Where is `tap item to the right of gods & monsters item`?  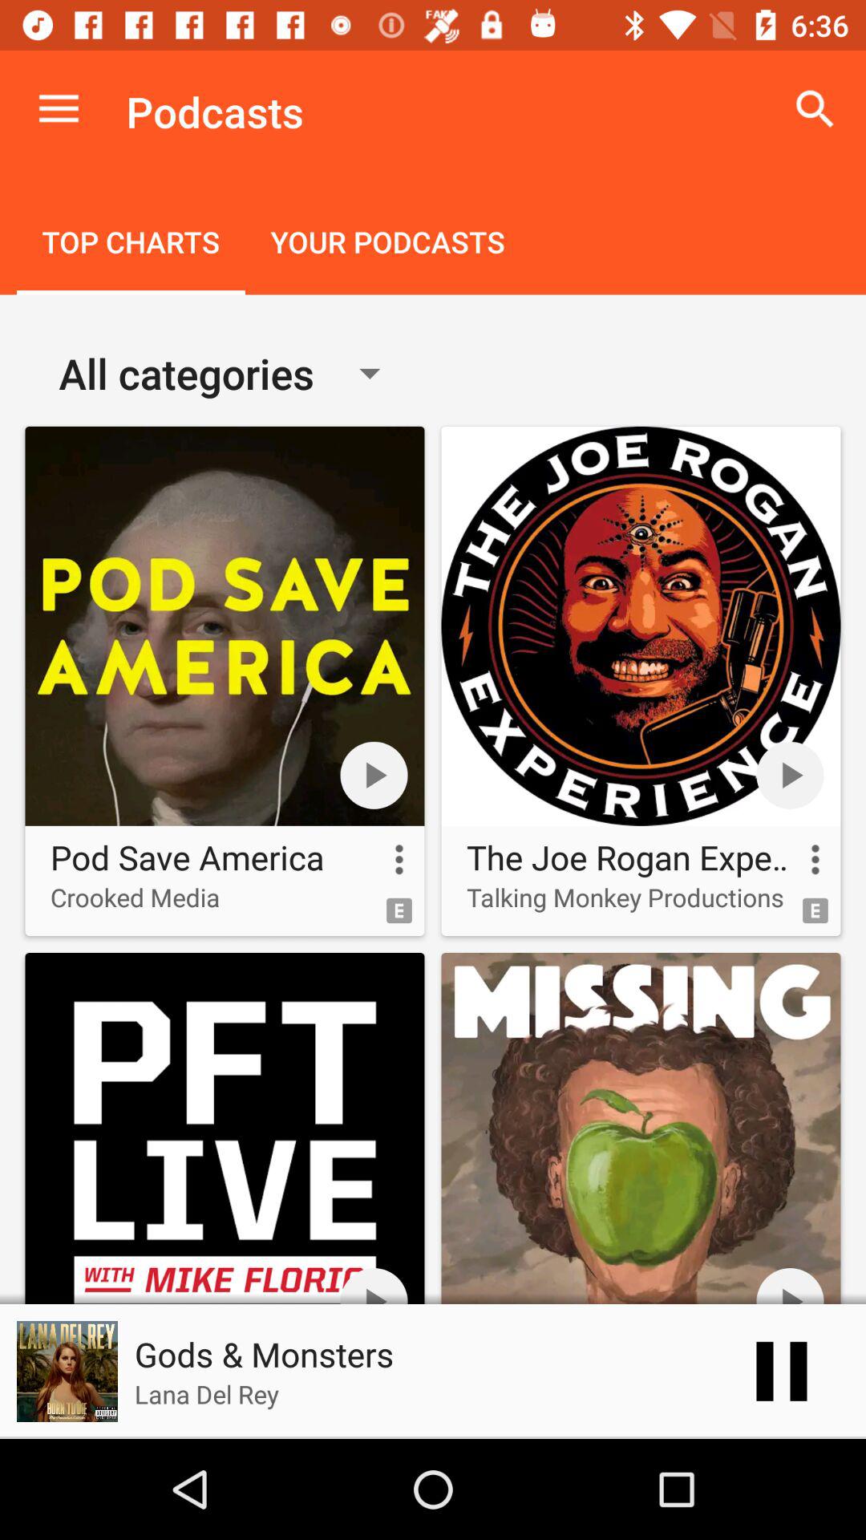 tap item to the right of gods & monsters item is located at coordinates (781, 1372).